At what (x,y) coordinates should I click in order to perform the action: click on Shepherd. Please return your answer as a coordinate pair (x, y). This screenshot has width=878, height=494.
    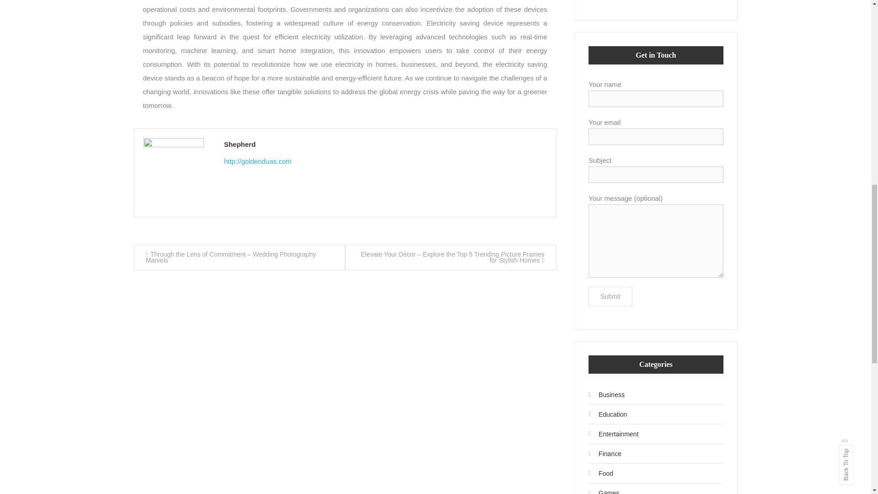
    Looking at the image, I should click on (385, 145).